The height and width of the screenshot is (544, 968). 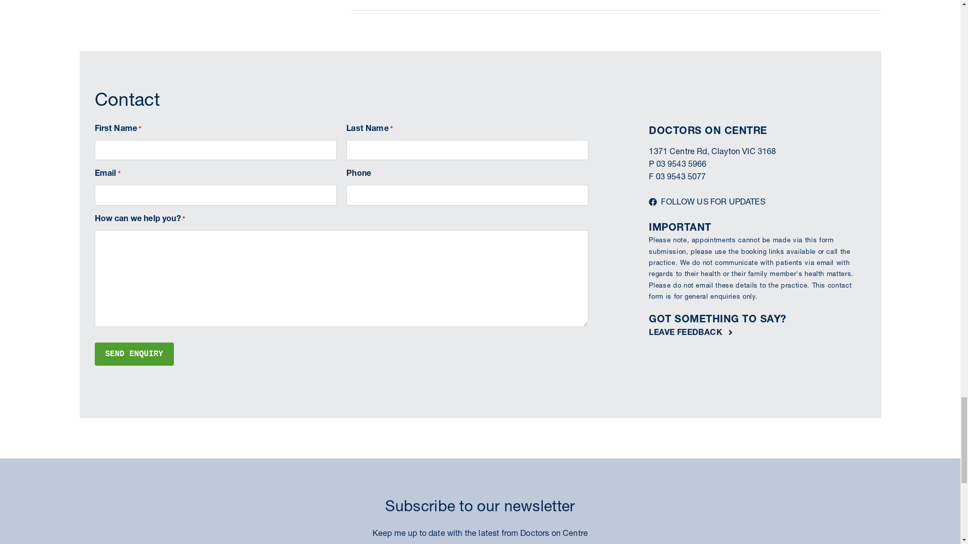 What do you see at coordinates (464, 50) in the screenshot?
I see `OVERVIEW` at bounding box center [464, 50].